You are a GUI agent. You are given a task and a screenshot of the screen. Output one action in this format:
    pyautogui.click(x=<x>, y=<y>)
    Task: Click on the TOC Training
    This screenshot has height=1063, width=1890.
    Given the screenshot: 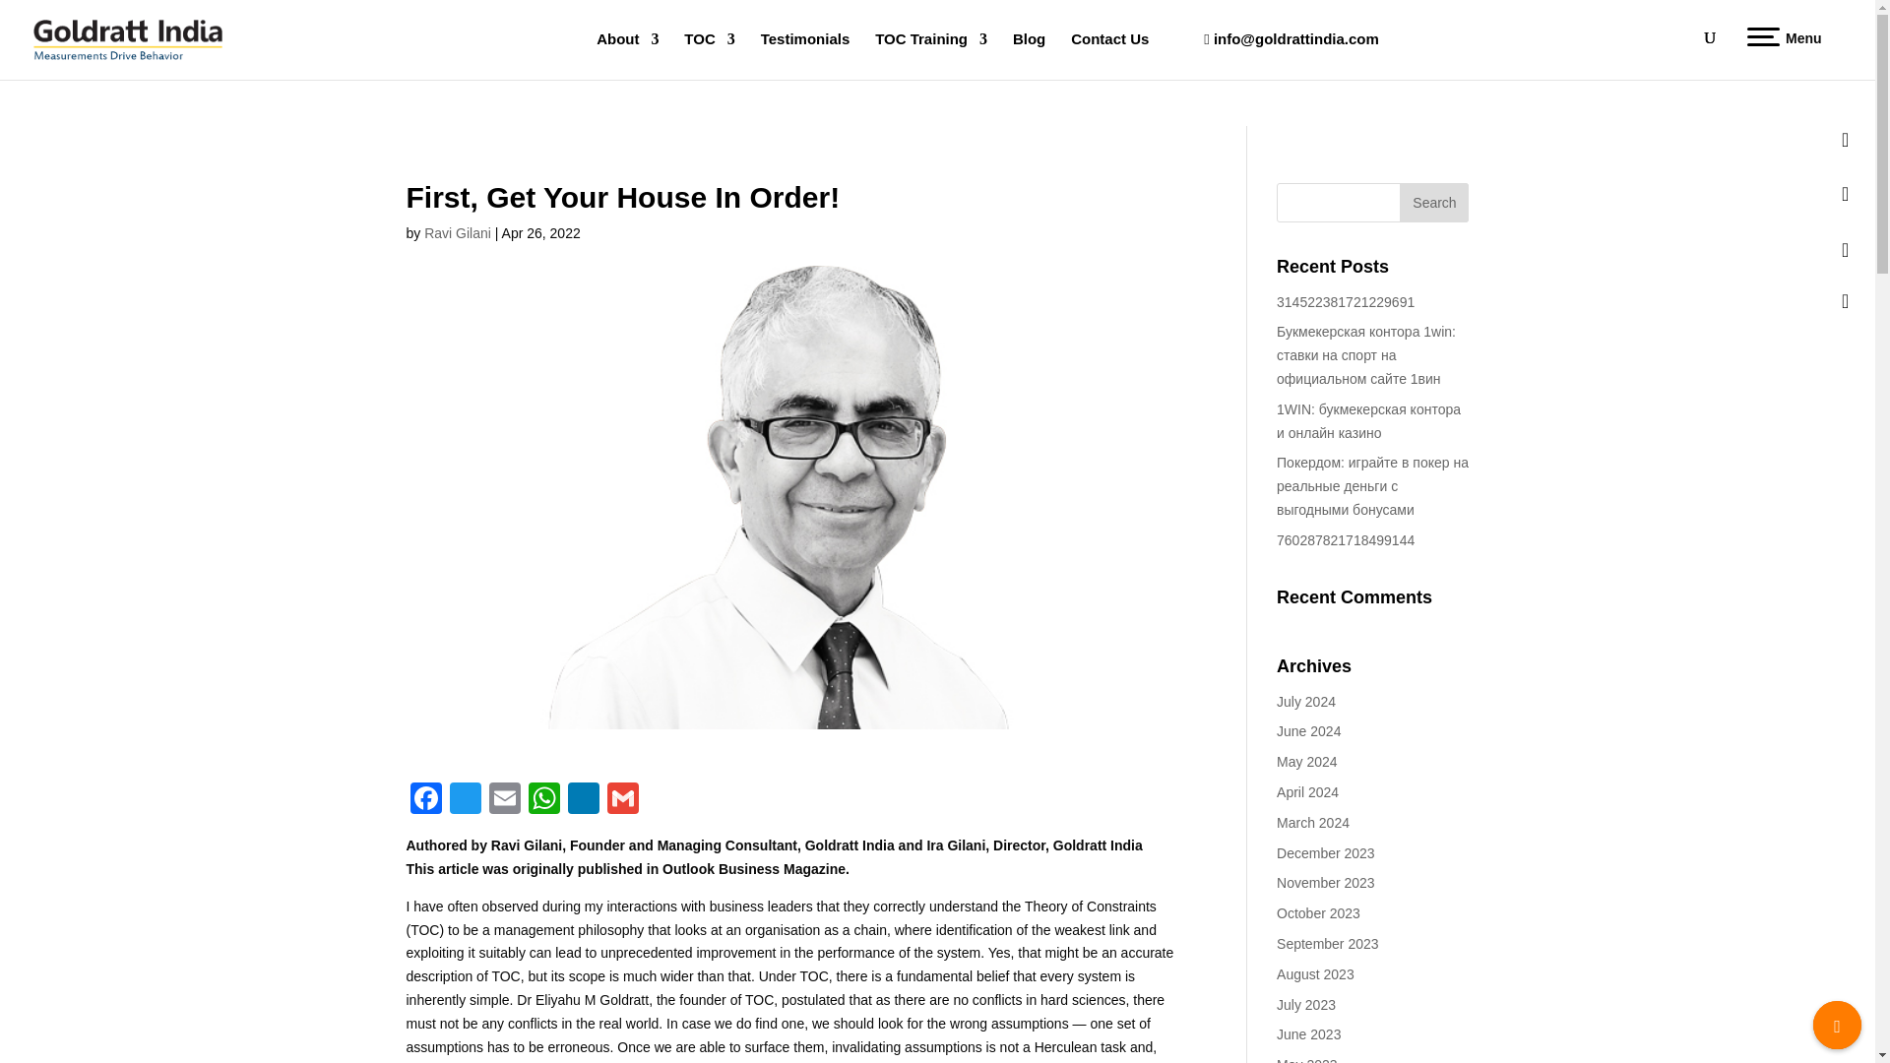 What is the action you would take?
    pyautogui.click(x=930, y=55)
    